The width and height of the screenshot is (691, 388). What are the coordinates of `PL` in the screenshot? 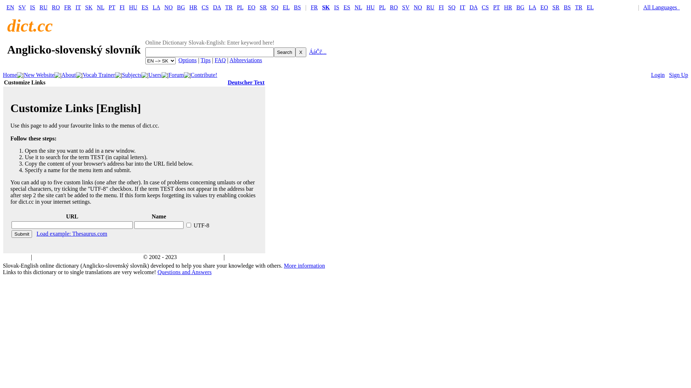 It's located at (240, 7).